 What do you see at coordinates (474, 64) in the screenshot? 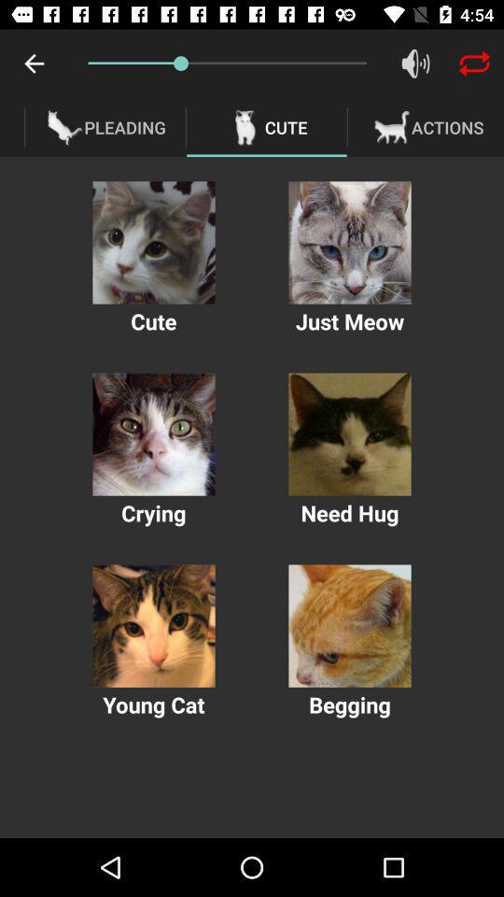
I see `select the item above the actions item` at bounding box center [474, 64].